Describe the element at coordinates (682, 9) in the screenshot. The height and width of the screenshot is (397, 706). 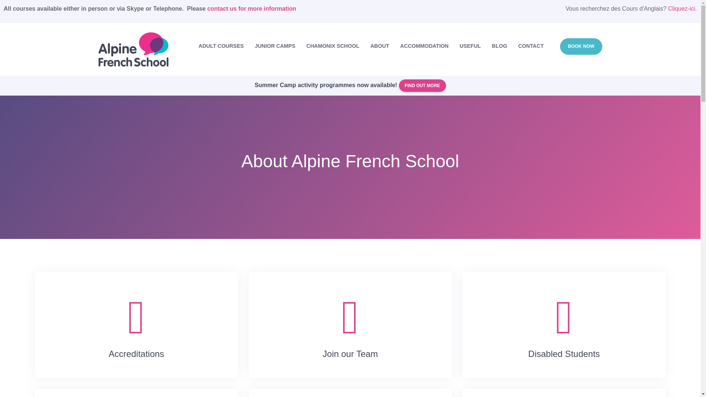
I see `Cliquez-ici` at that location.